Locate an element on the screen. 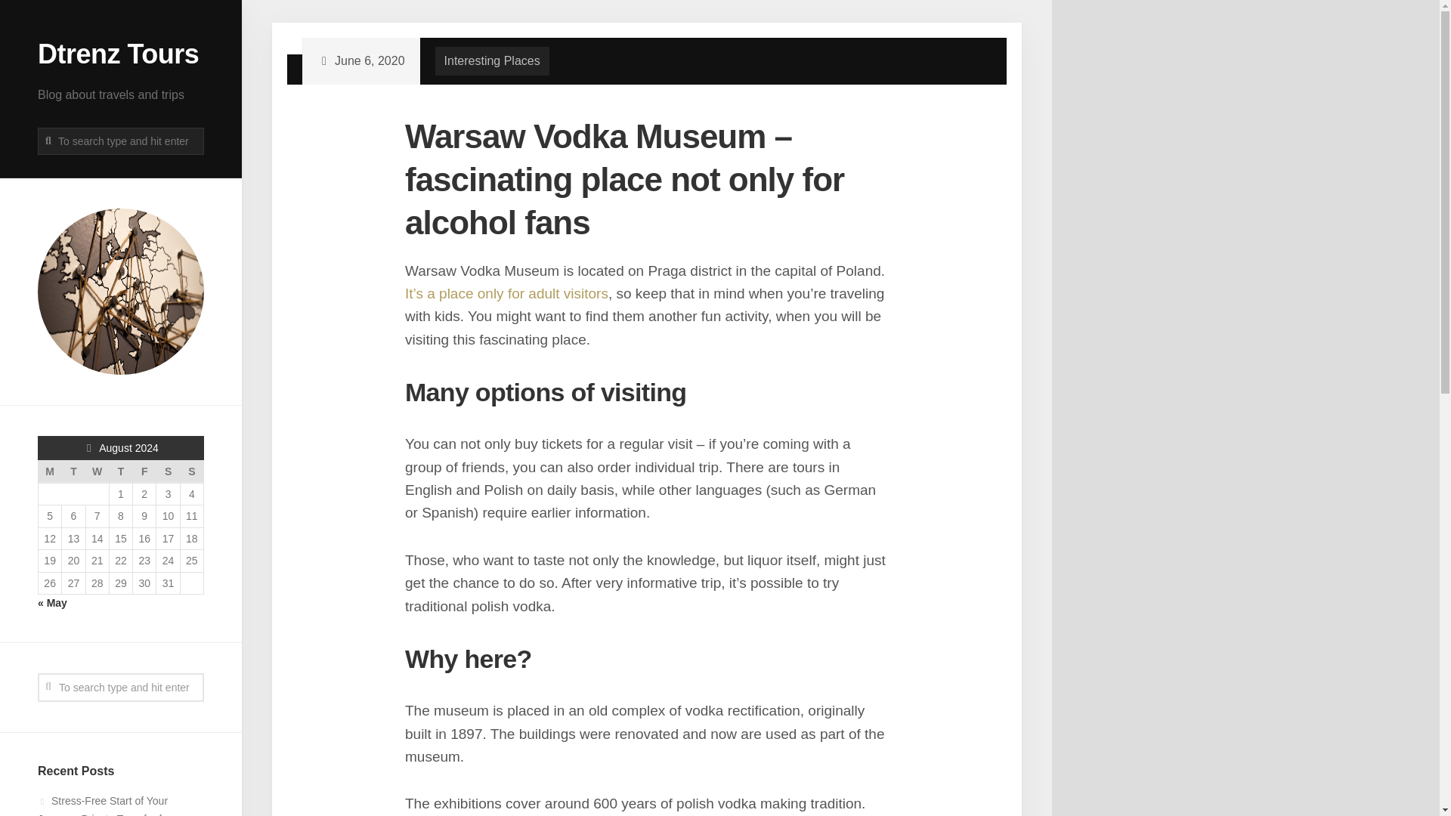 Image resolution: width=1451 pixels, height=816 pixels. To search type and hit enter is located at coordinates (121, 141).